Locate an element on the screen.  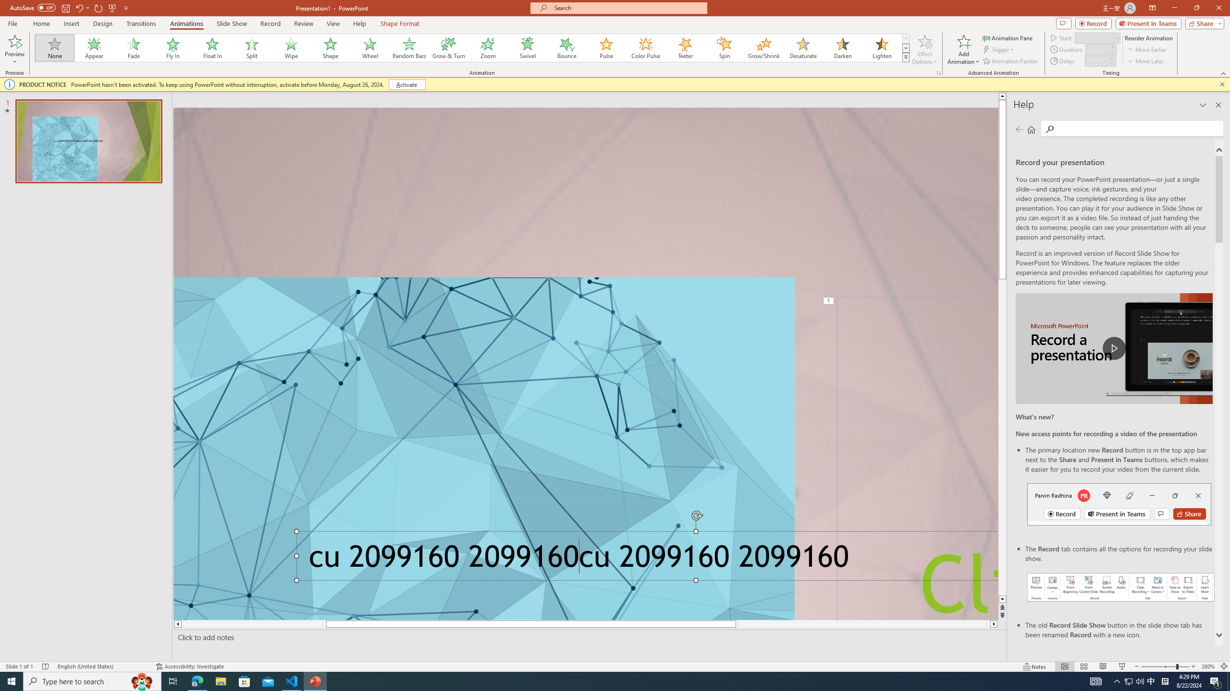
Animation Duration is located at coordinates (1097, 49).